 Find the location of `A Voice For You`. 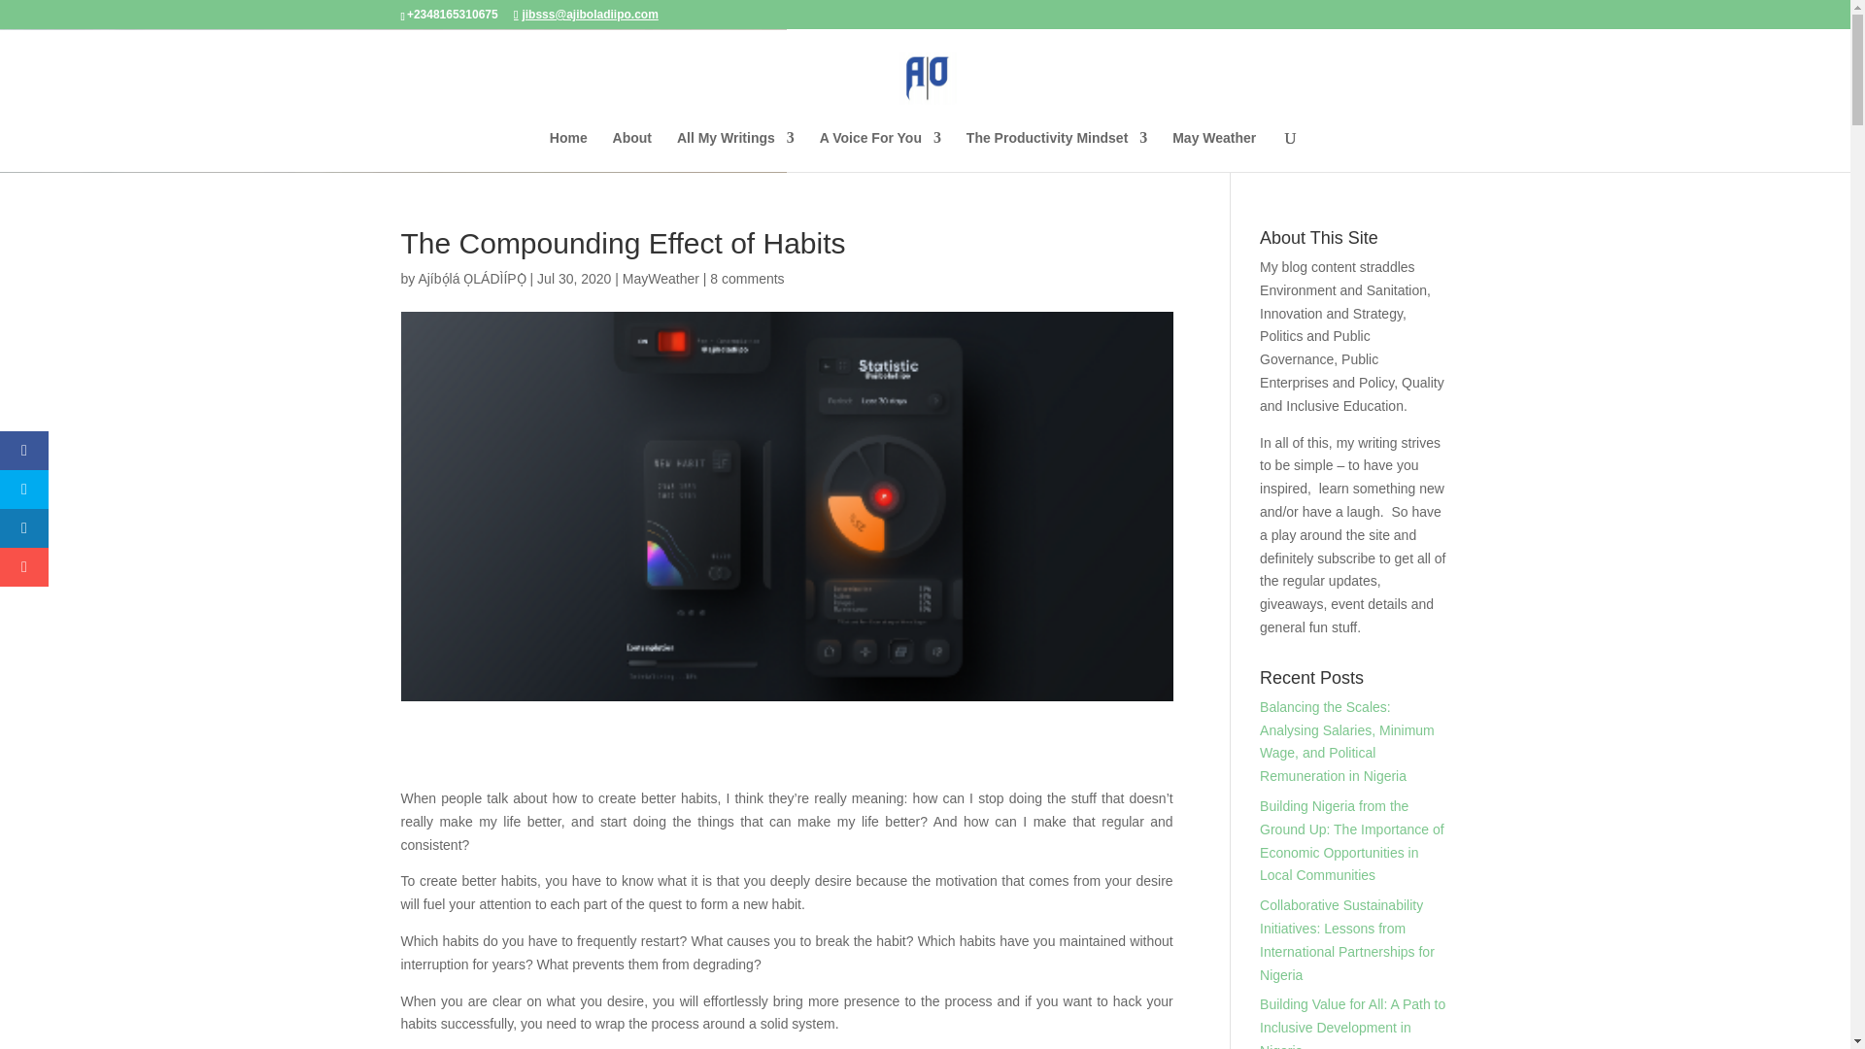

A Voice For You is located at coordinates (880, 152).